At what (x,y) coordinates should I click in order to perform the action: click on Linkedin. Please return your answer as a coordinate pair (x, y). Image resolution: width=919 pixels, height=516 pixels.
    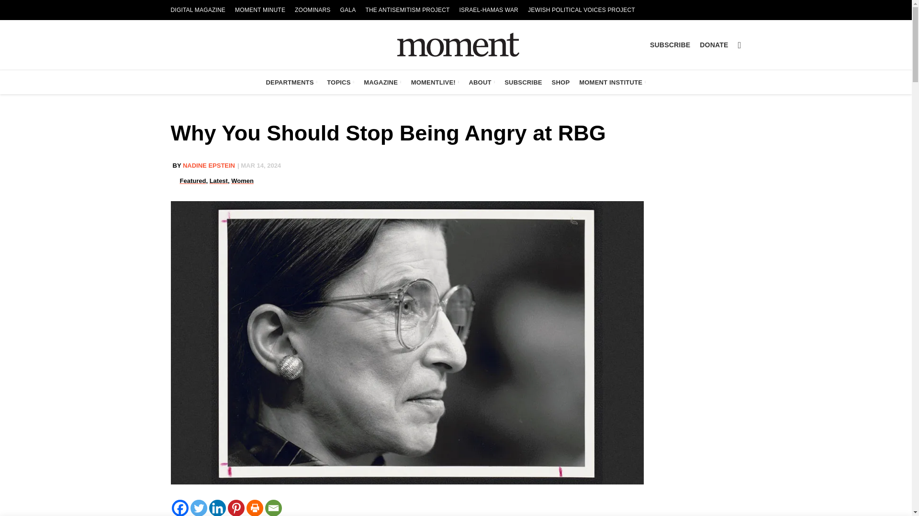
    Looking at the image, I should click on (216, 508).